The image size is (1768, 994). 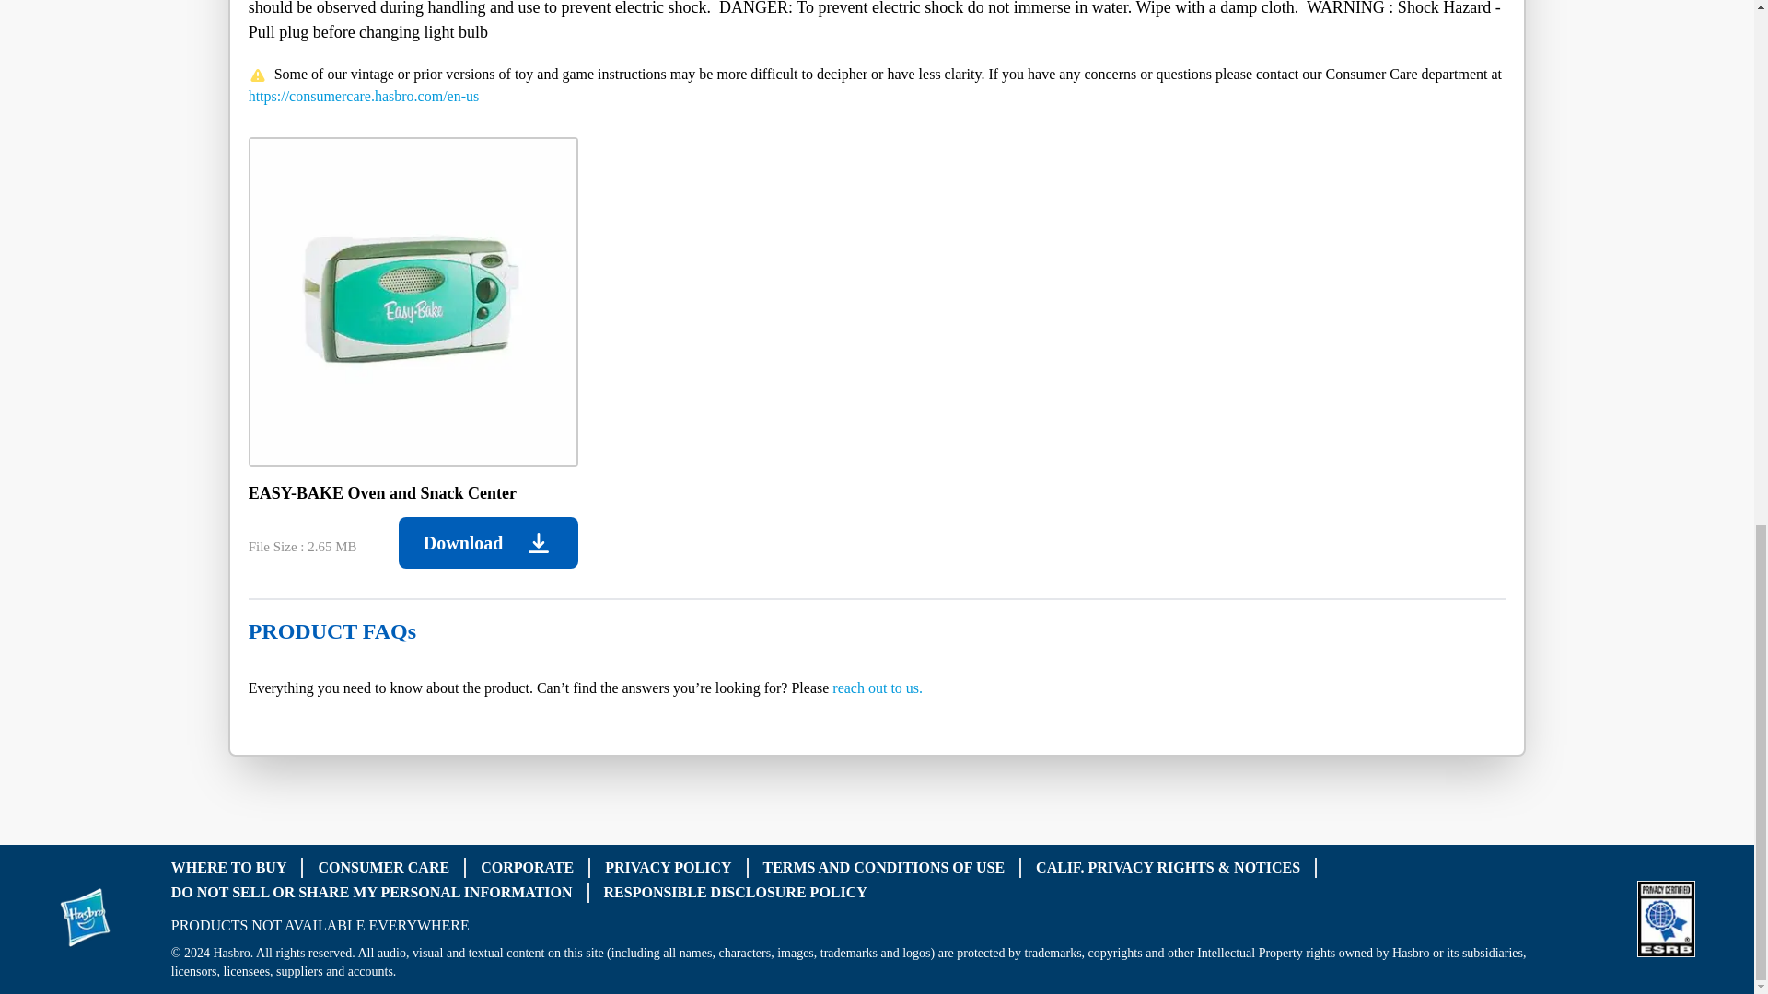 What do you see at coordinates (878, 688) in the screenshot?
I see `reach out to us.` at bounding box center [878, 688].